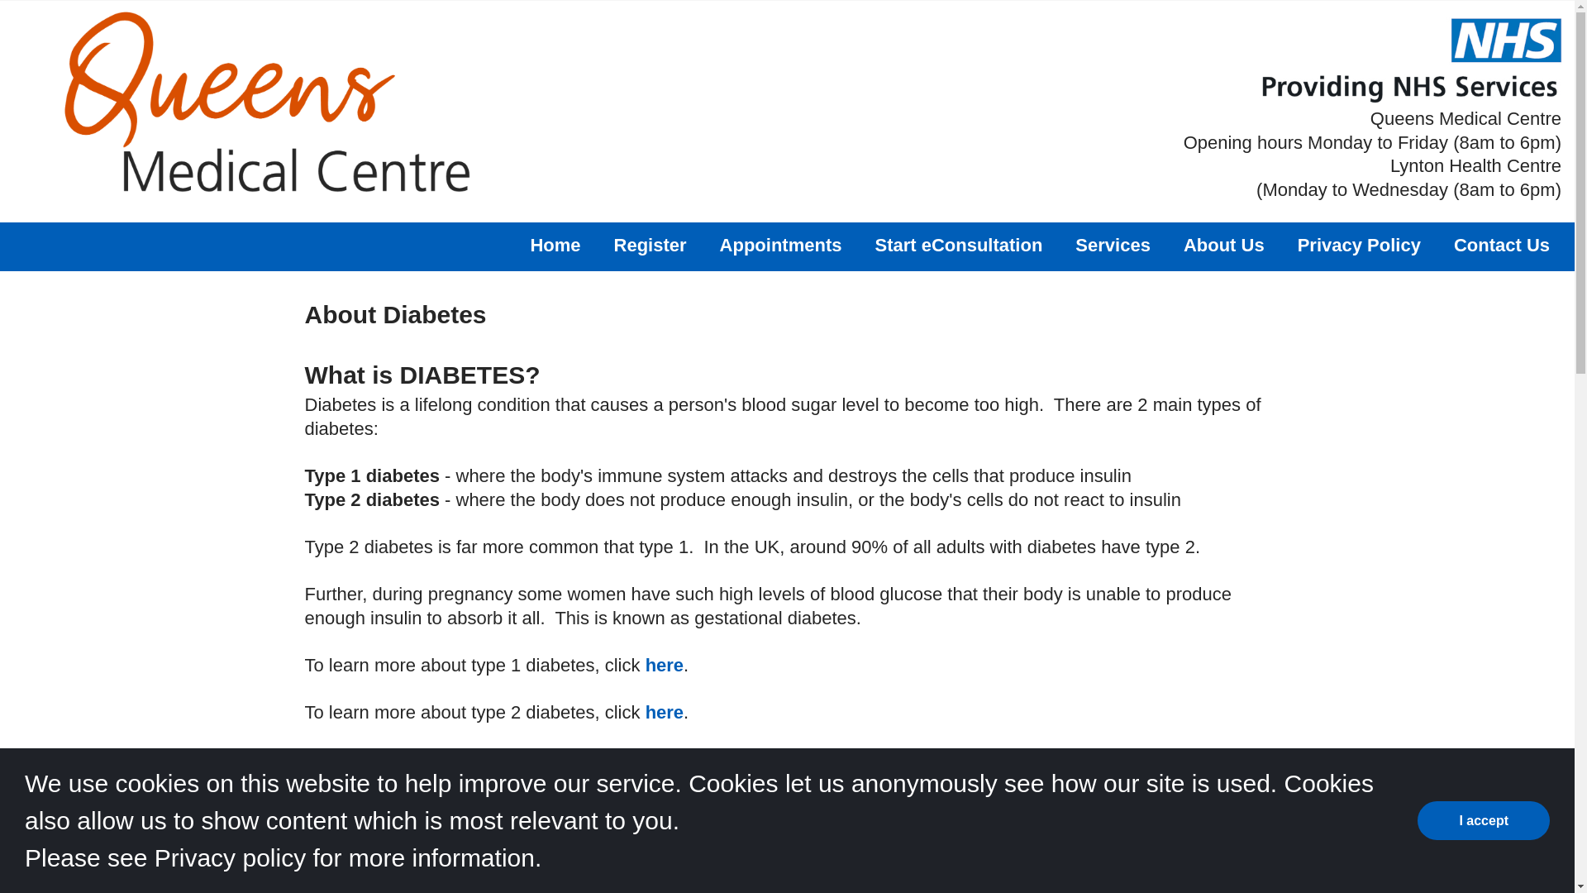  Describe the element at coordinates (665, 665) in the screenshot. I see `here` at that location.